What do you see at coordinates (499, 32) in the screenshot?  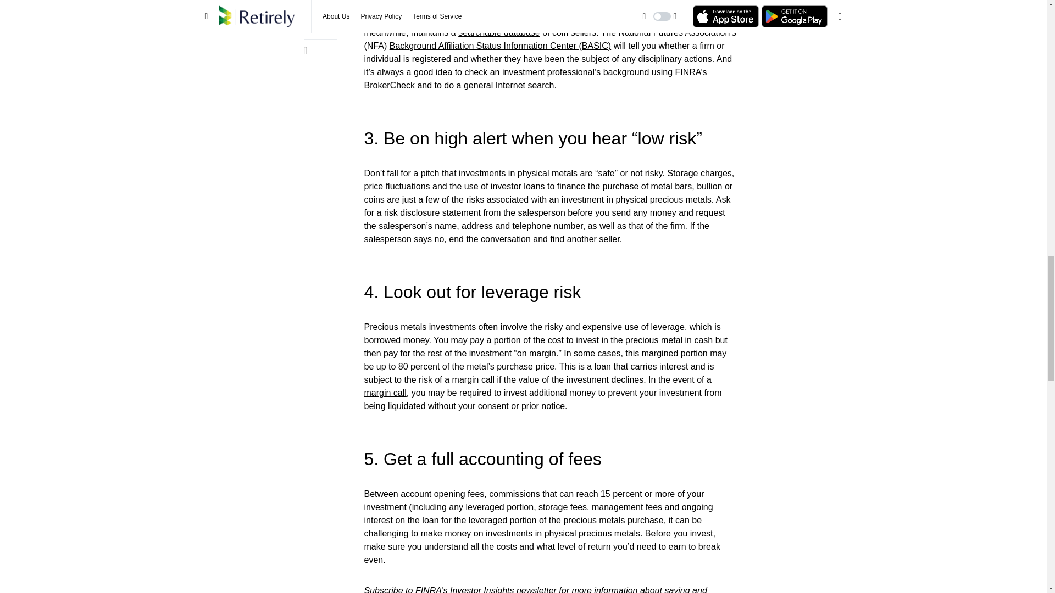 I see `searchable database` at bounding box center [499, 32].